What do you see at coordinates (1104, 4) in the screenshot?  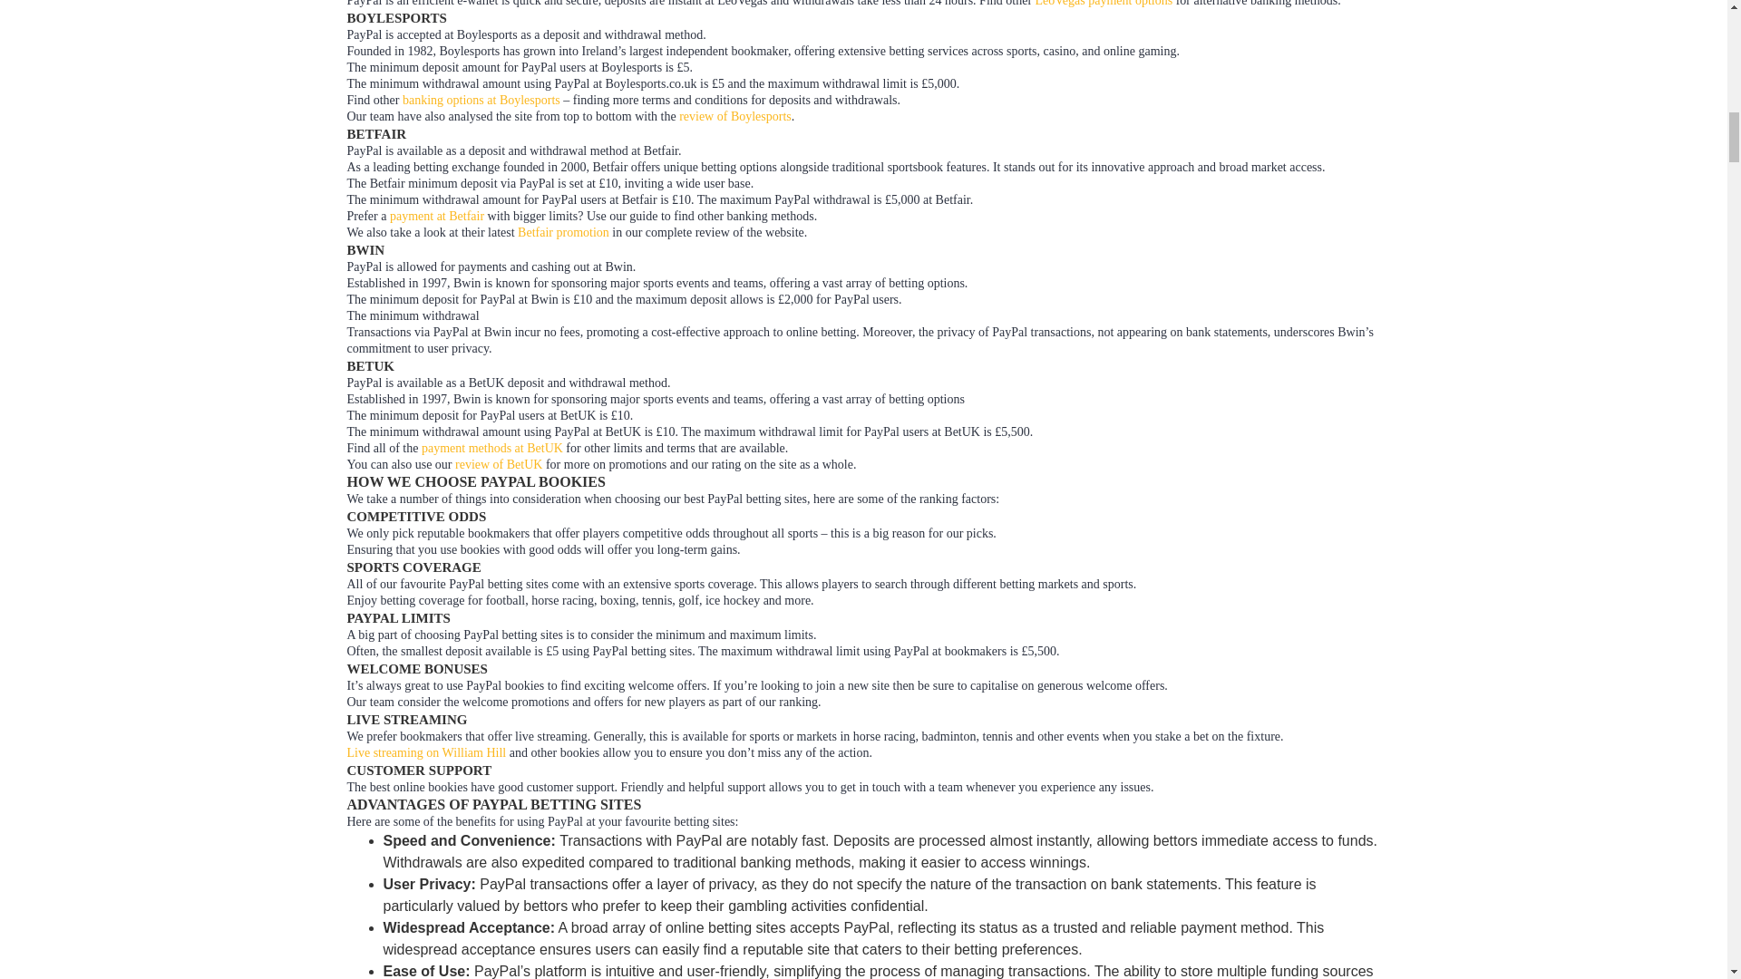 I see `LeoVegas payment options` at bounding box center [1104, 4].